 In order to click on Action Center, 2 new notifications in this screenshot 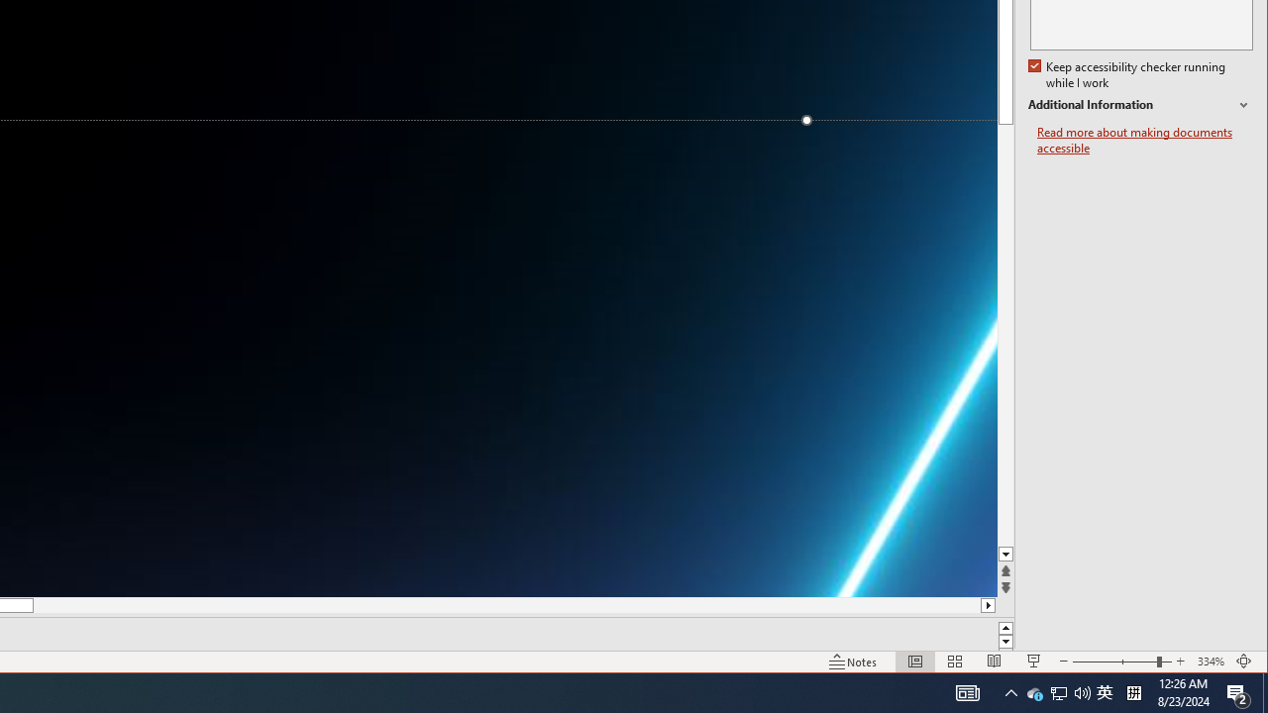, I will do `click(1238, 693)`.